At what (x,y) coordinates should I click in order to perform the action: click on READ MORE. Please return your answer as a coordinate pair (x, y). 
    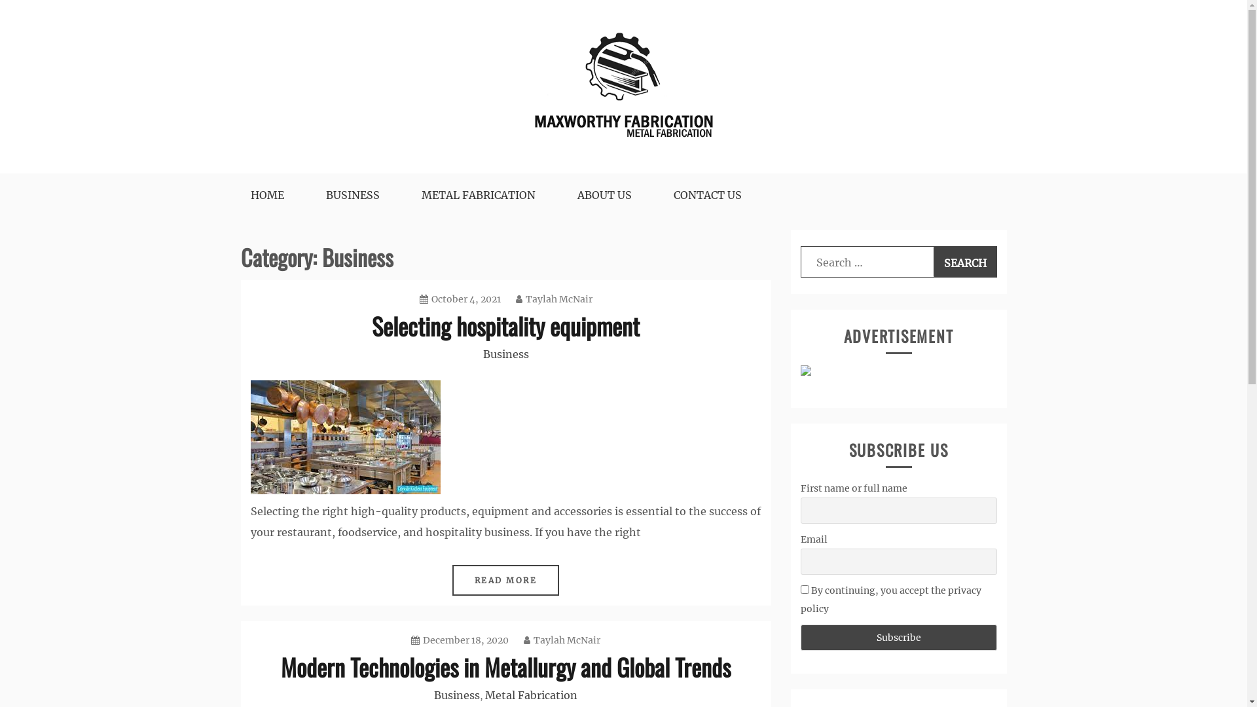
    Looking at the image, I should click on (506, 580).